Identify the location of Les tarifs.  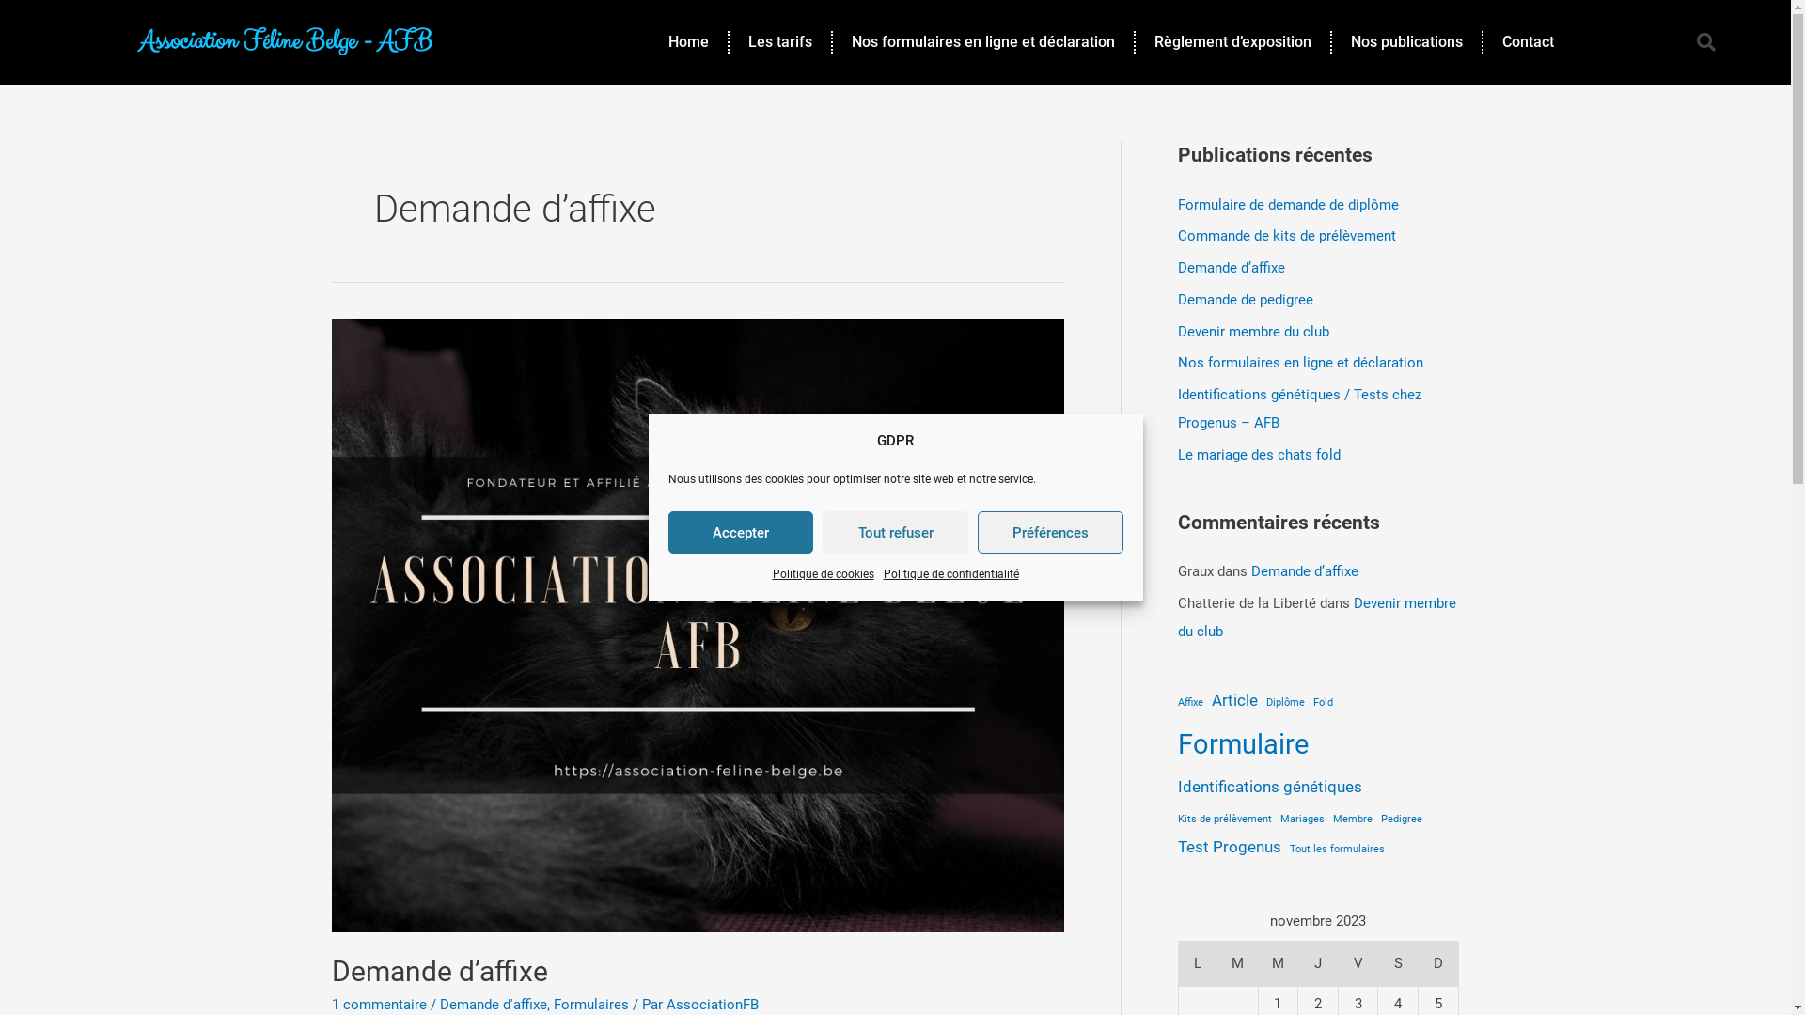
(780, 42).